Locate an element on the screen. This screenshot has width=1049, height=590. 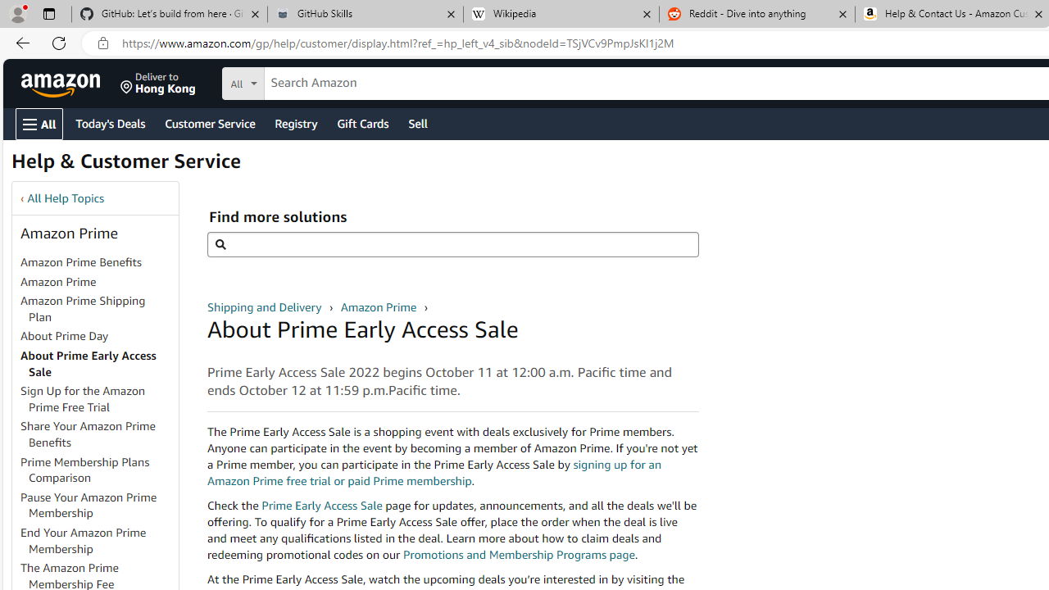
Prime Early Access Sale is located at coordinates (321, 505).